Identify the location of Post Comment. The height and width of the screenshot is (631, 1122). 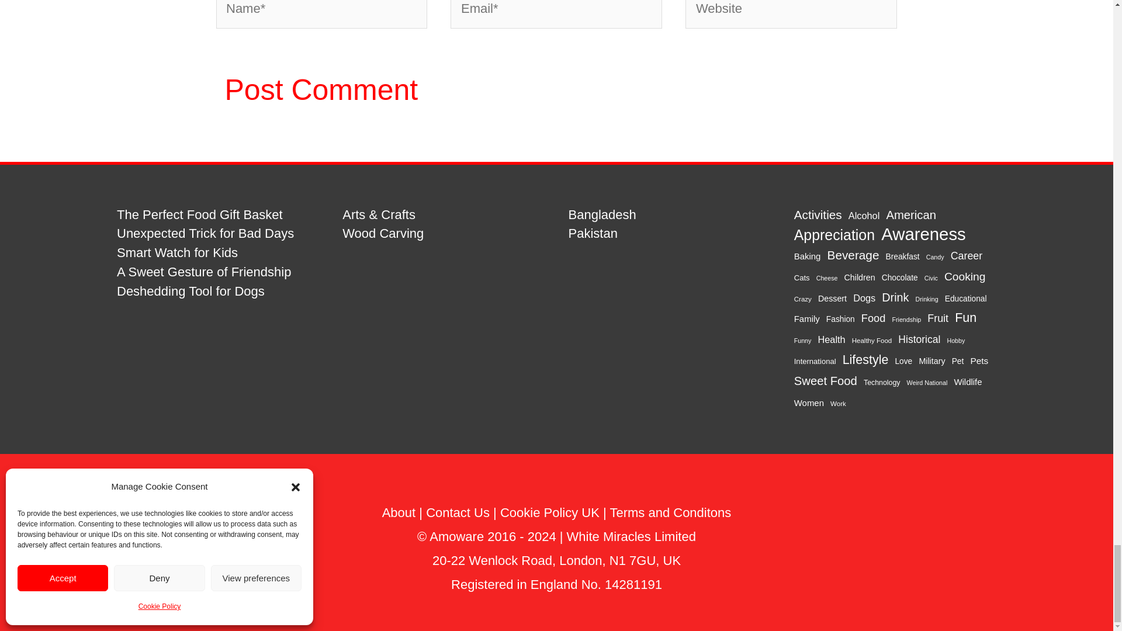
(321, 90).